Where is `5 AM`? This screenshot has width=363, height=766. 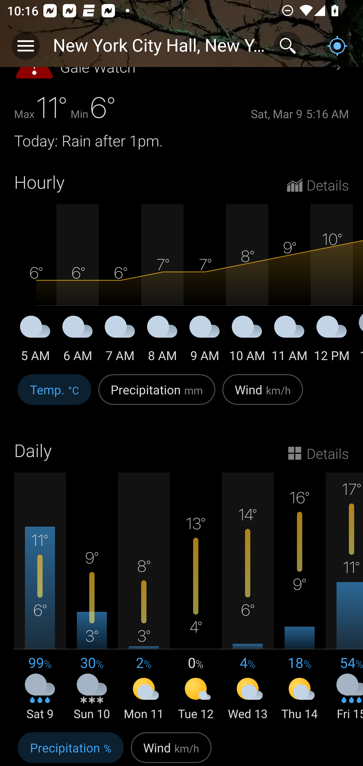 5 AM is located at coordinates (35, 340).